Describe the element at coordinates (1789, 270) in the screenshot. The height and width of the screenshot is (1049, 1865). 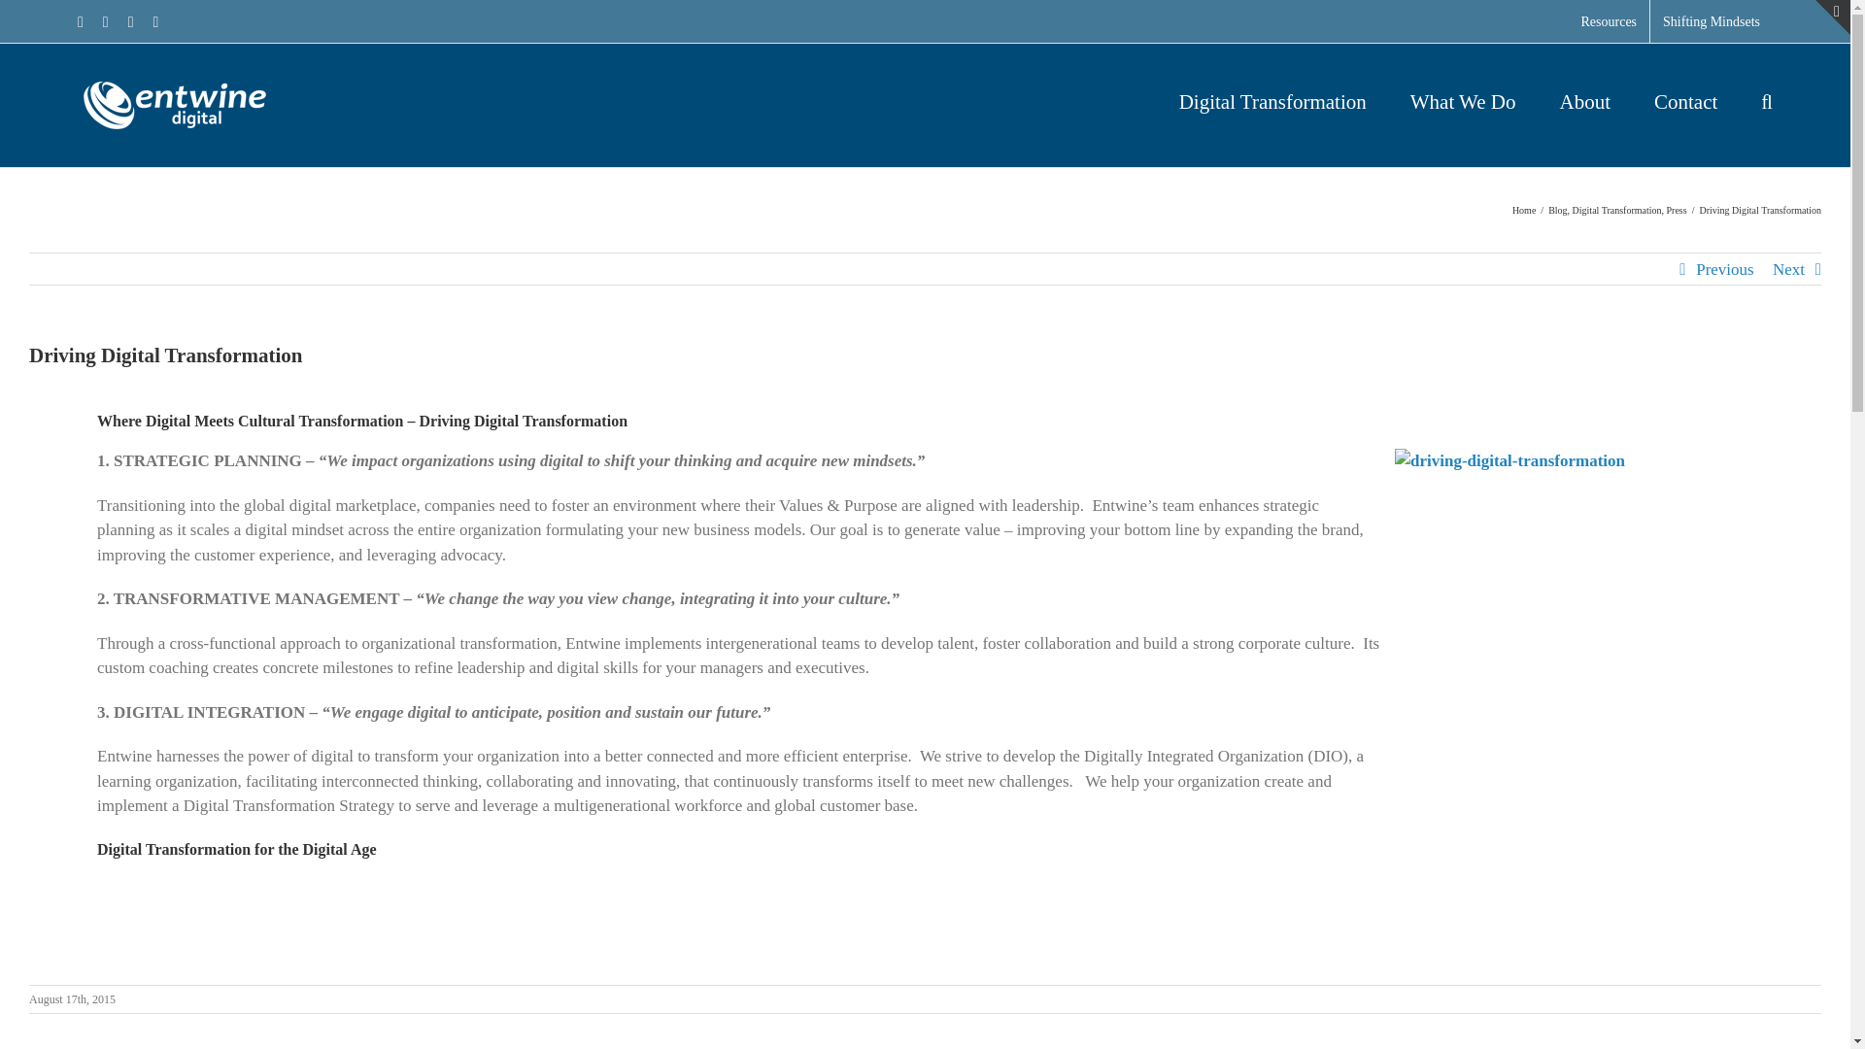
I see `Next` at that location.